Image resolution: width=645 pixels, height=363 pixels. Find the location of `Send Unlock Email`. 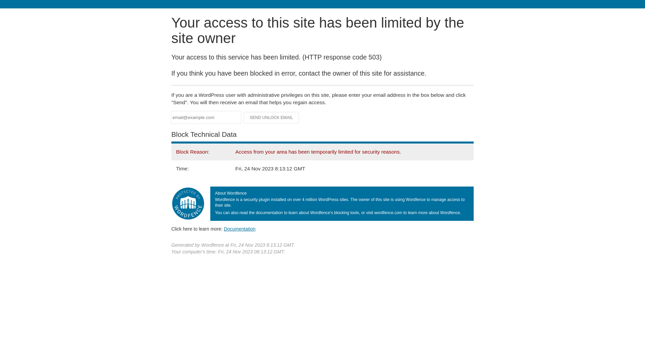

Send Unlock Email is located at coordinates (271, 118).